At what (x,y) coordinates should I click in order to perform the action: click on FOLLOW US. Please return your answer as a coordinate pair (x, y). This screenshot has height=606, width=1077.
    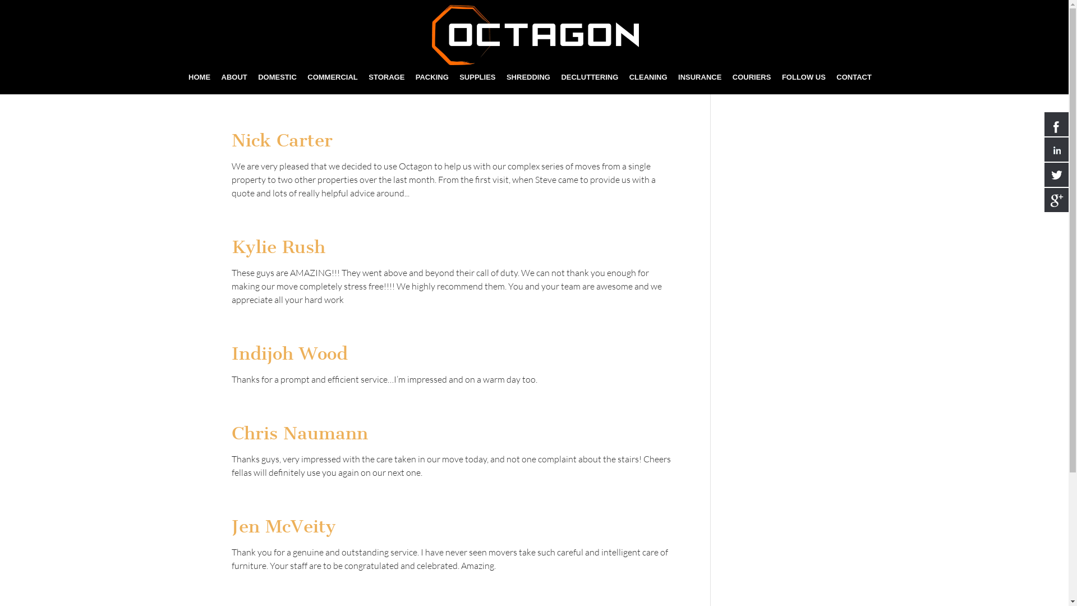
    Looking at the image, I should click on (804, 84).